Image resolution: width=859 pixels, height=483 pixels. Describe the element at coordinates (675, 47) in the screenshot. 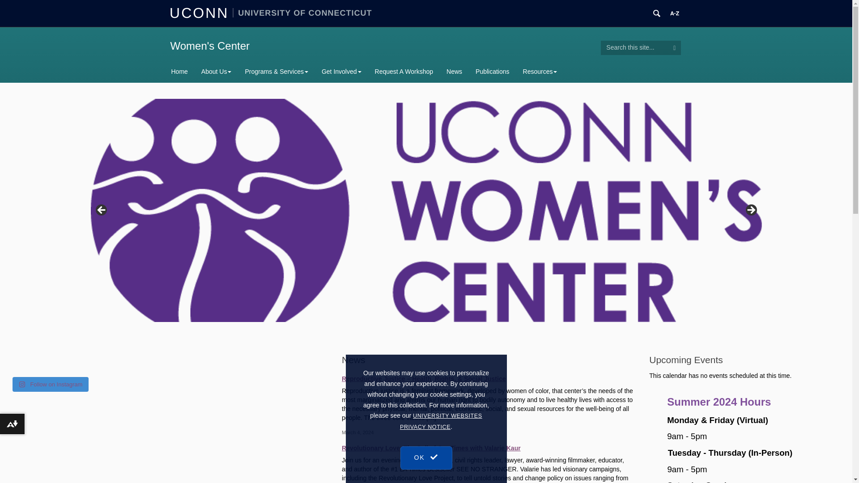

I see `Search` at that location.